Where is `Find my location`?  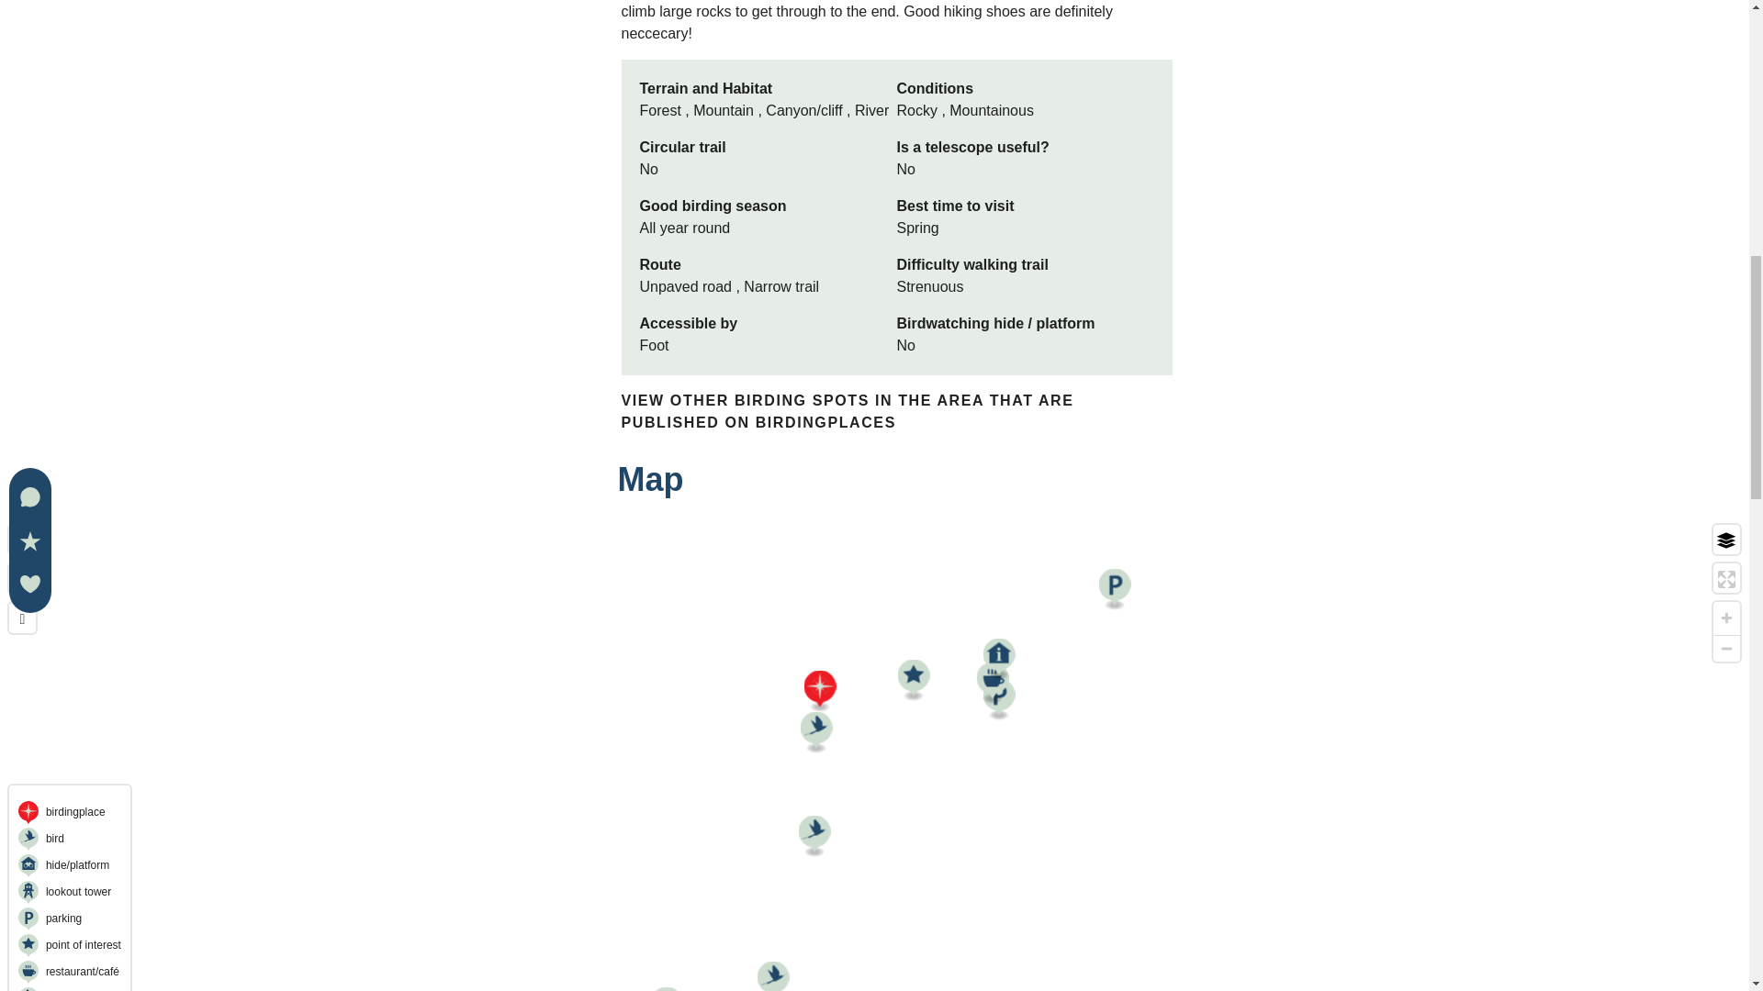
Find my location is located at coordinates (22, 540).